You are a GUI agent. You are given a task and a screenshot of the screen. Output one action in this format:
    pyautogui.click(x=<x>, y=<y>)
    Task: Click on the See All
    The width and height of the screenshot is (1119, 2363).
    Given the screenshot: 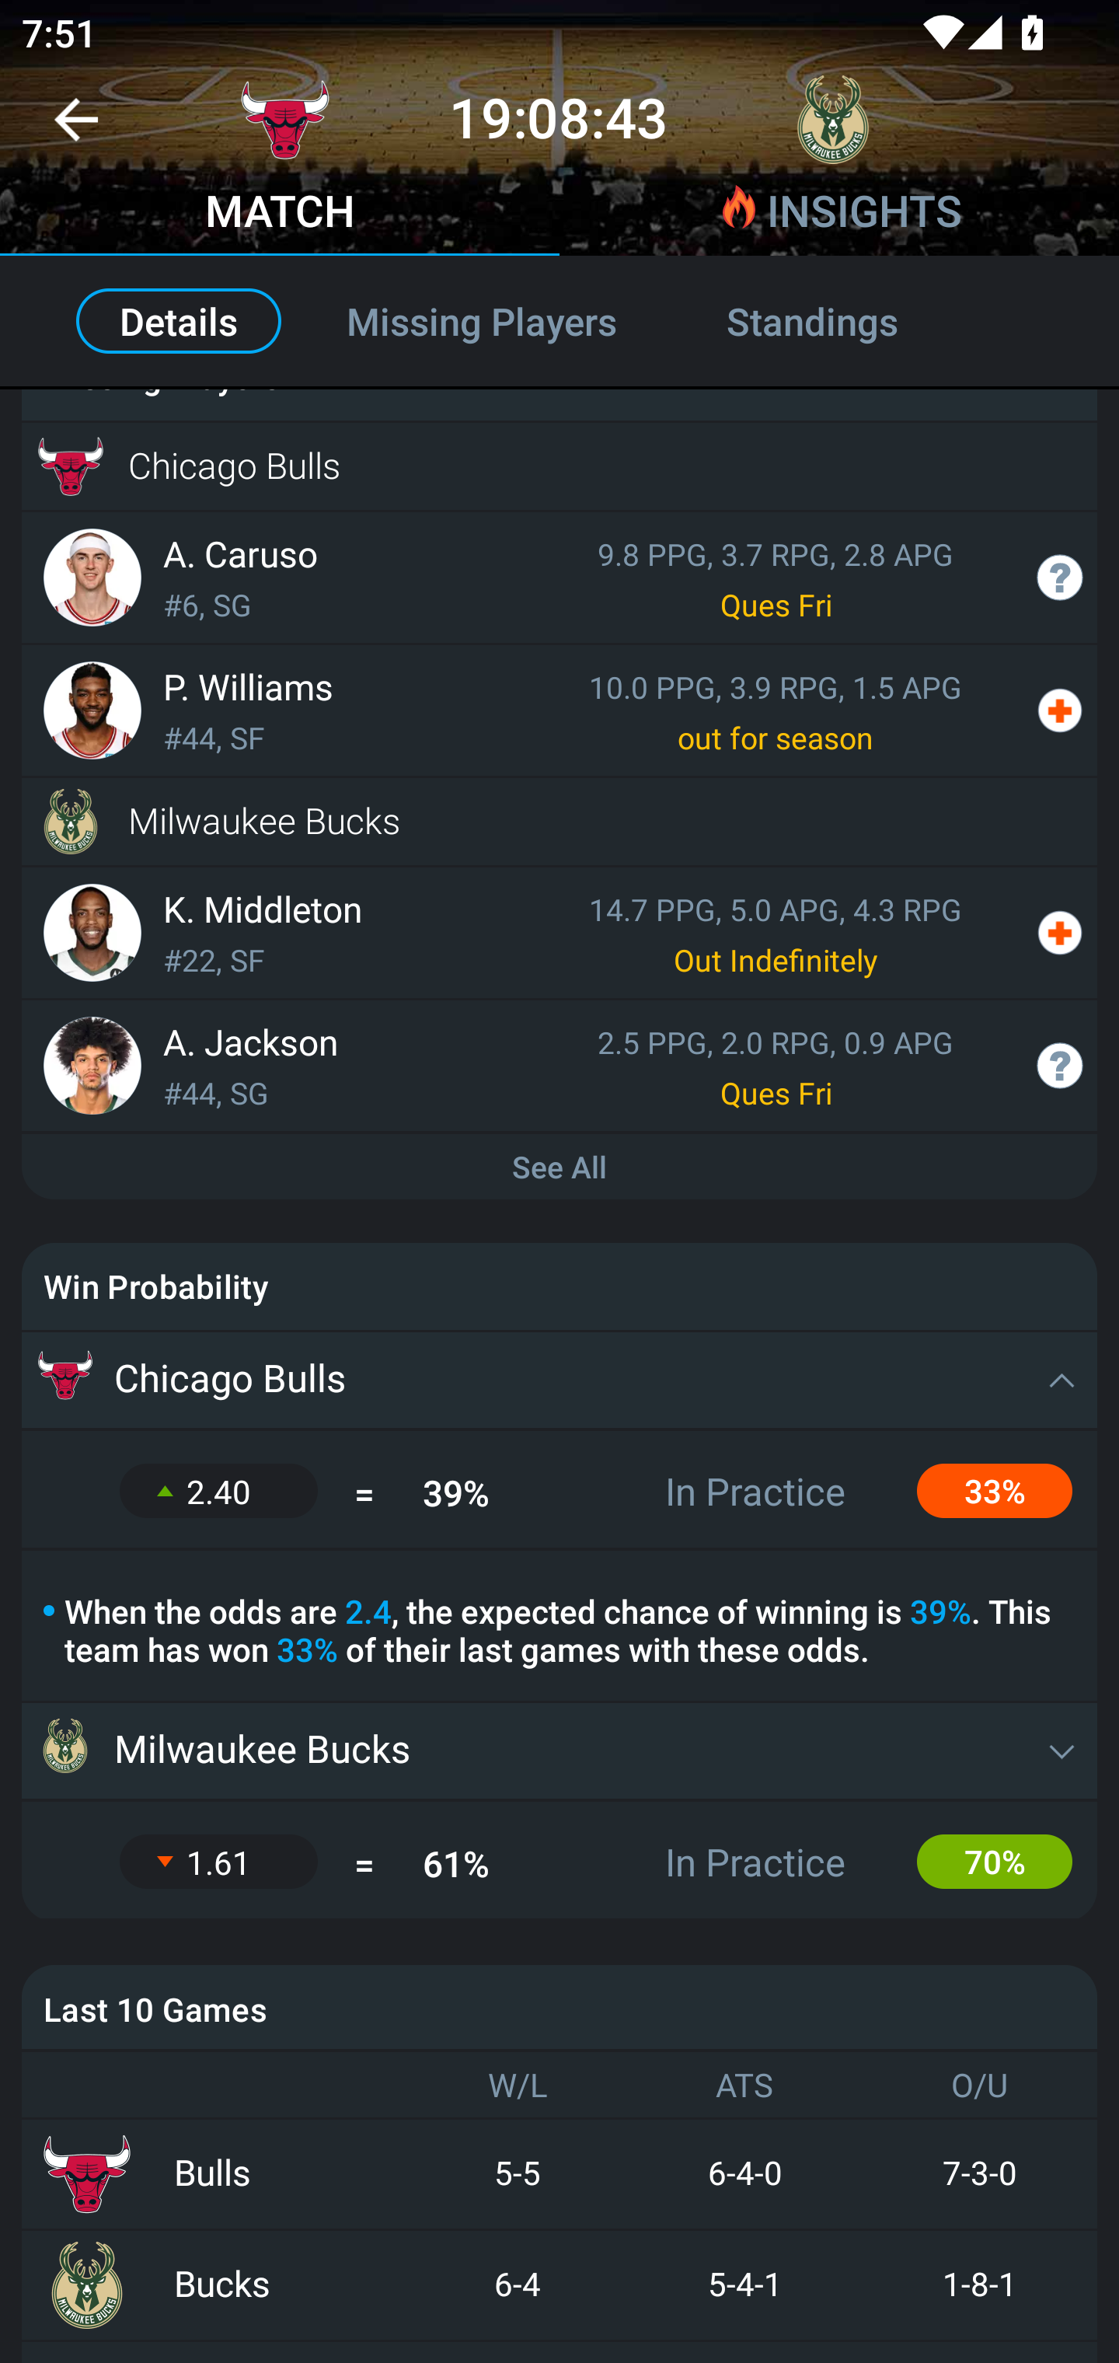 What is the action you would take?
    pyautogui.click(x=559, y=1168)
    